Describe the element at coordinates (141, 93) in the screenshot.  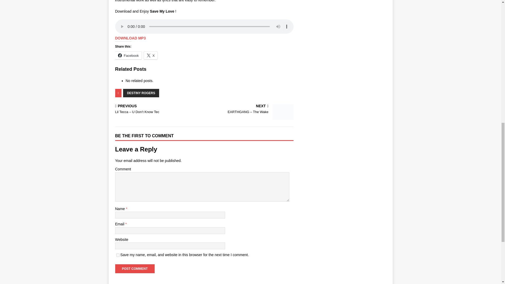
I see `DESTINY ROGERS` at that location.